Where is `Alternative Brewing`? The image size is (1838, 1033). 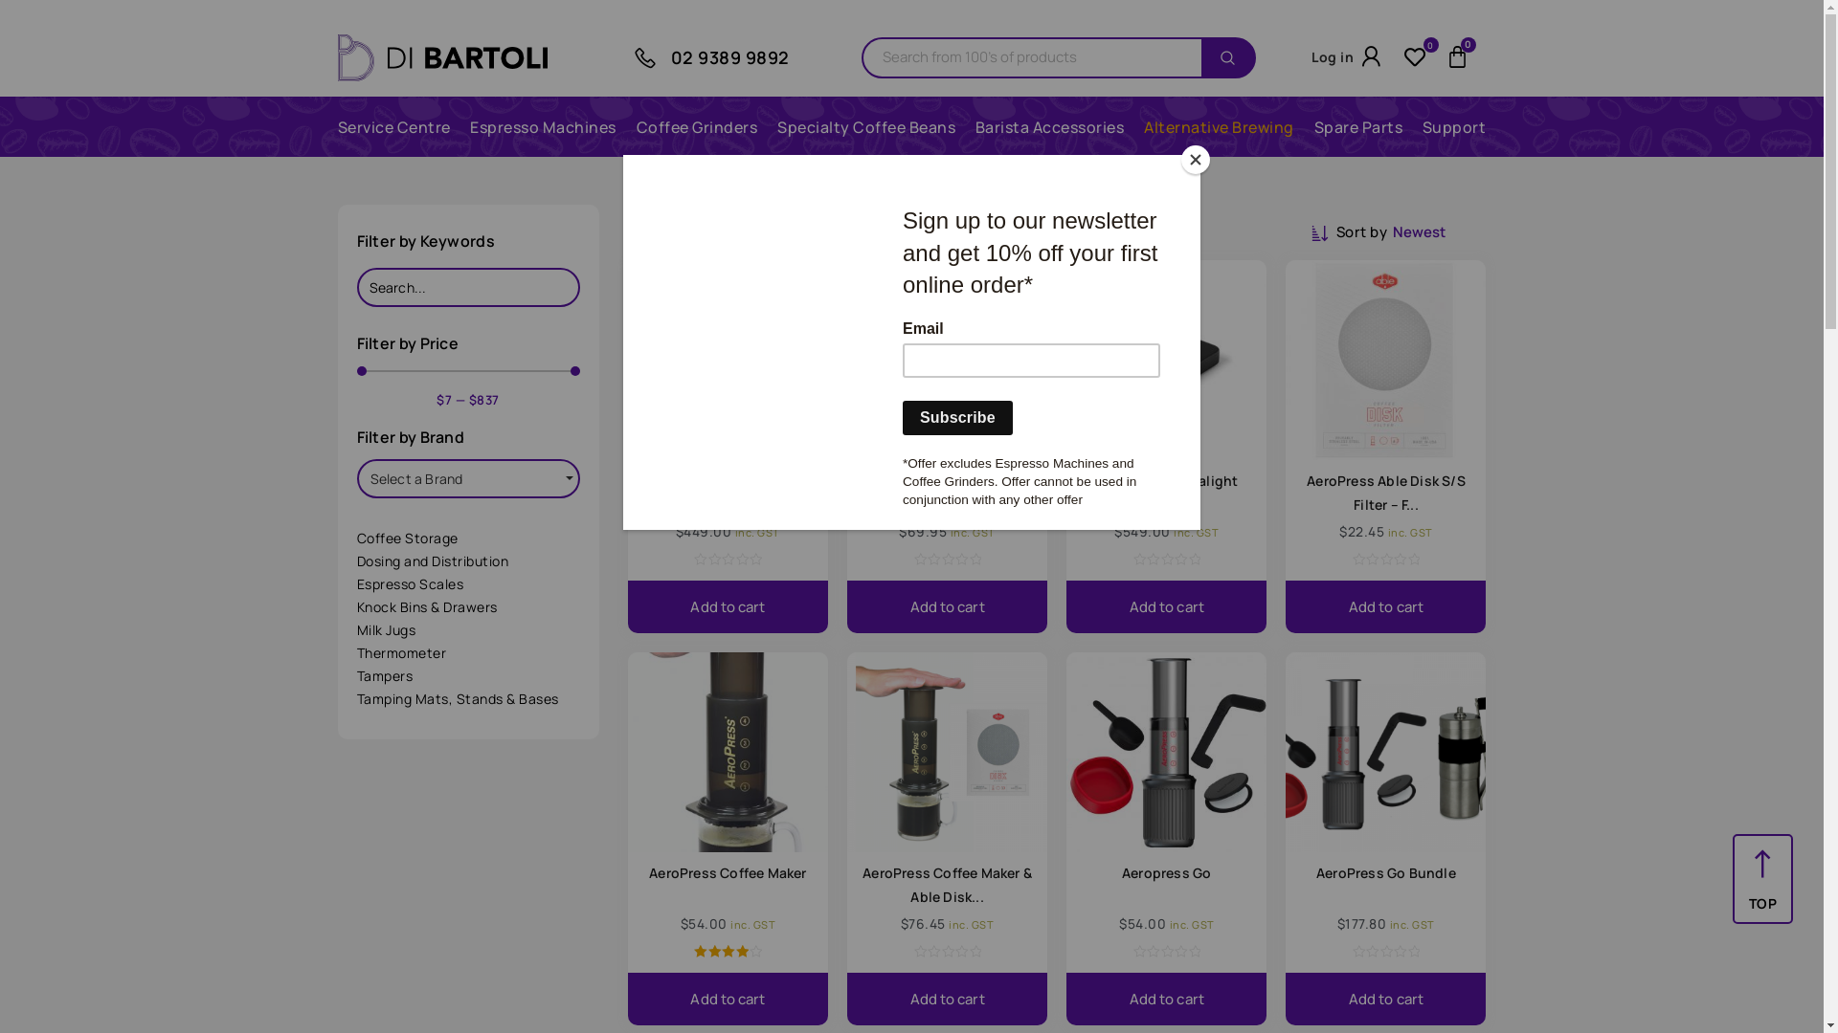 Alternative Brewing is located at coordinates (1220, 127).